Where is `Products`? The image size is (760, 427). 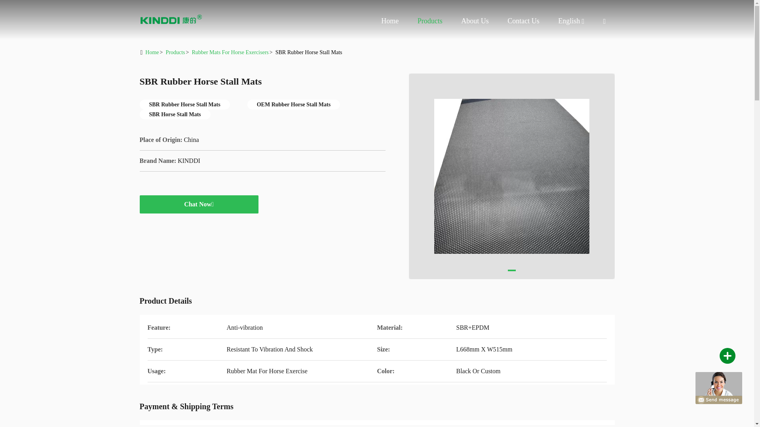
Products is located at coordinates (430, 21).